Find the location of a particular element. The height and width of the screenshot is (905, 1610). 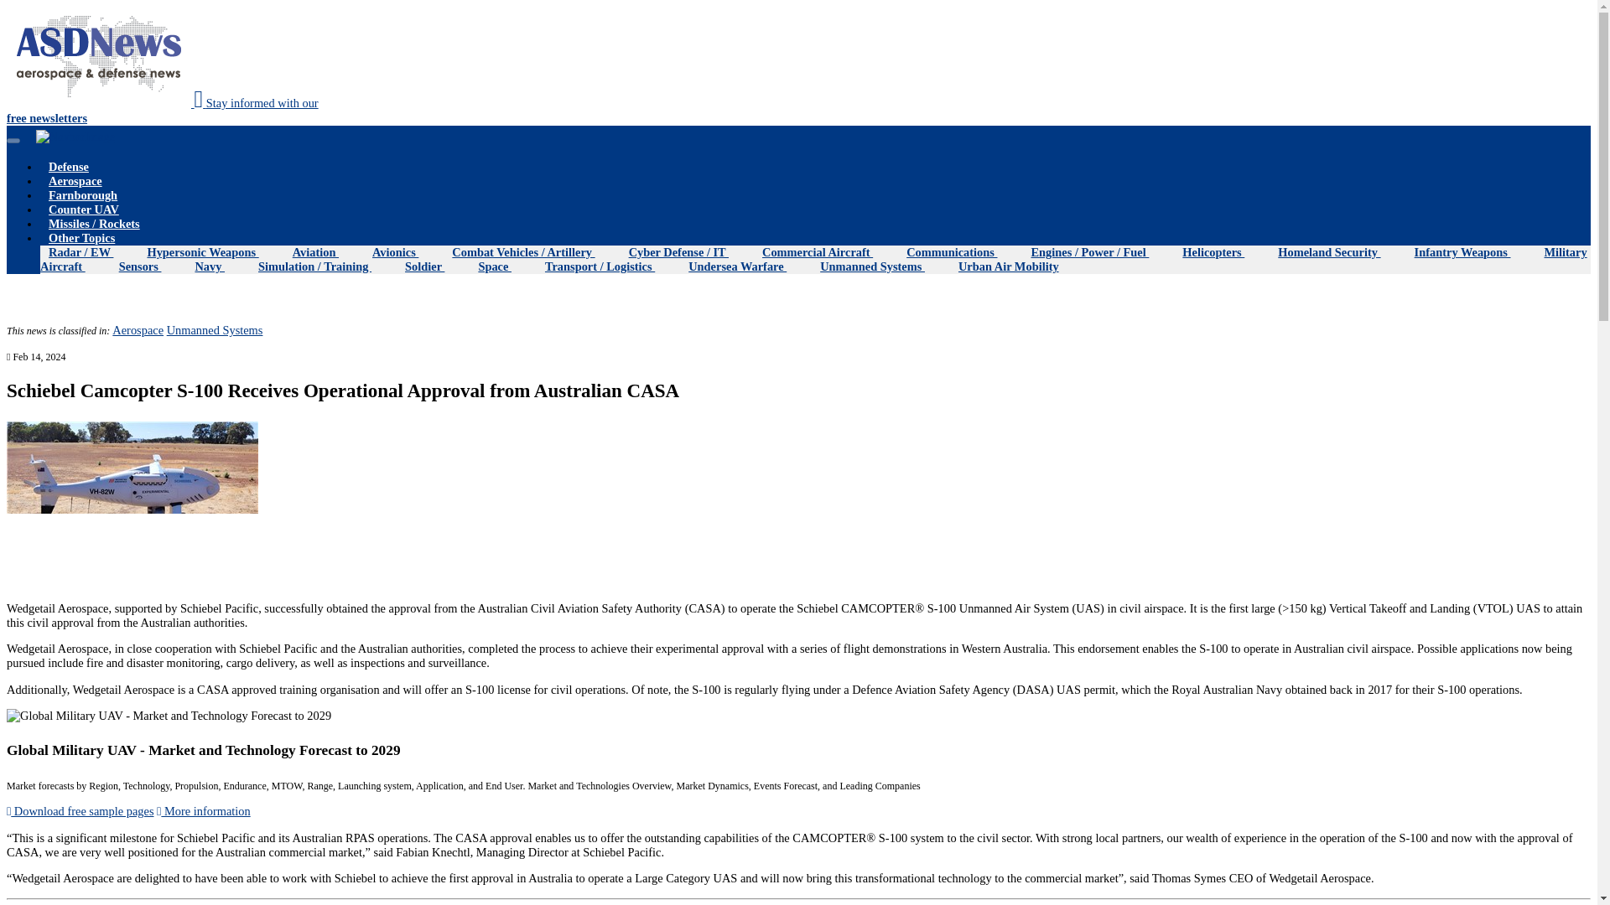

Unmanned Systems is located at coordinates (880, 266).